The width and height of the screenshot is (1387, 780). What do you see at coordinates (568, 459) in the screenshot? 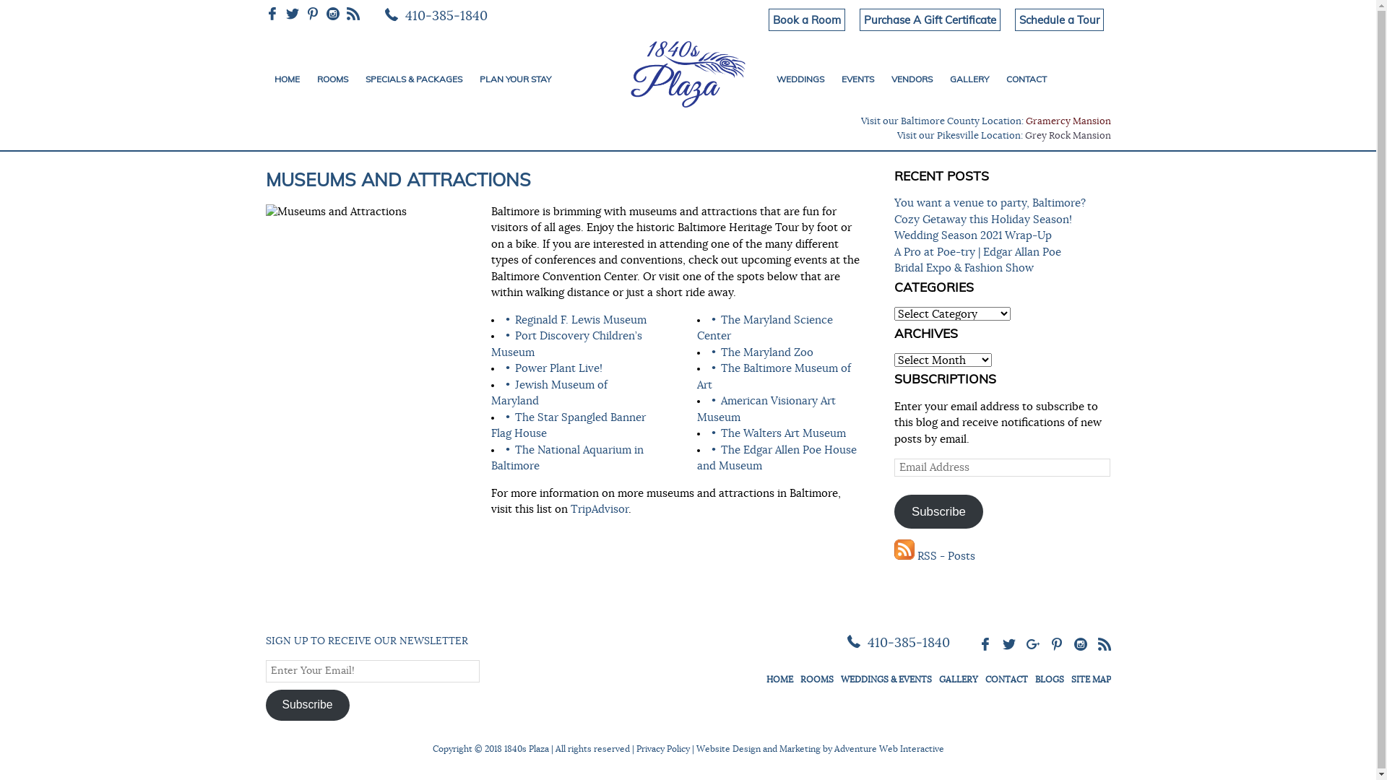
I see `The National Aquarium in Baltimore` at bounding box center [568, 459].